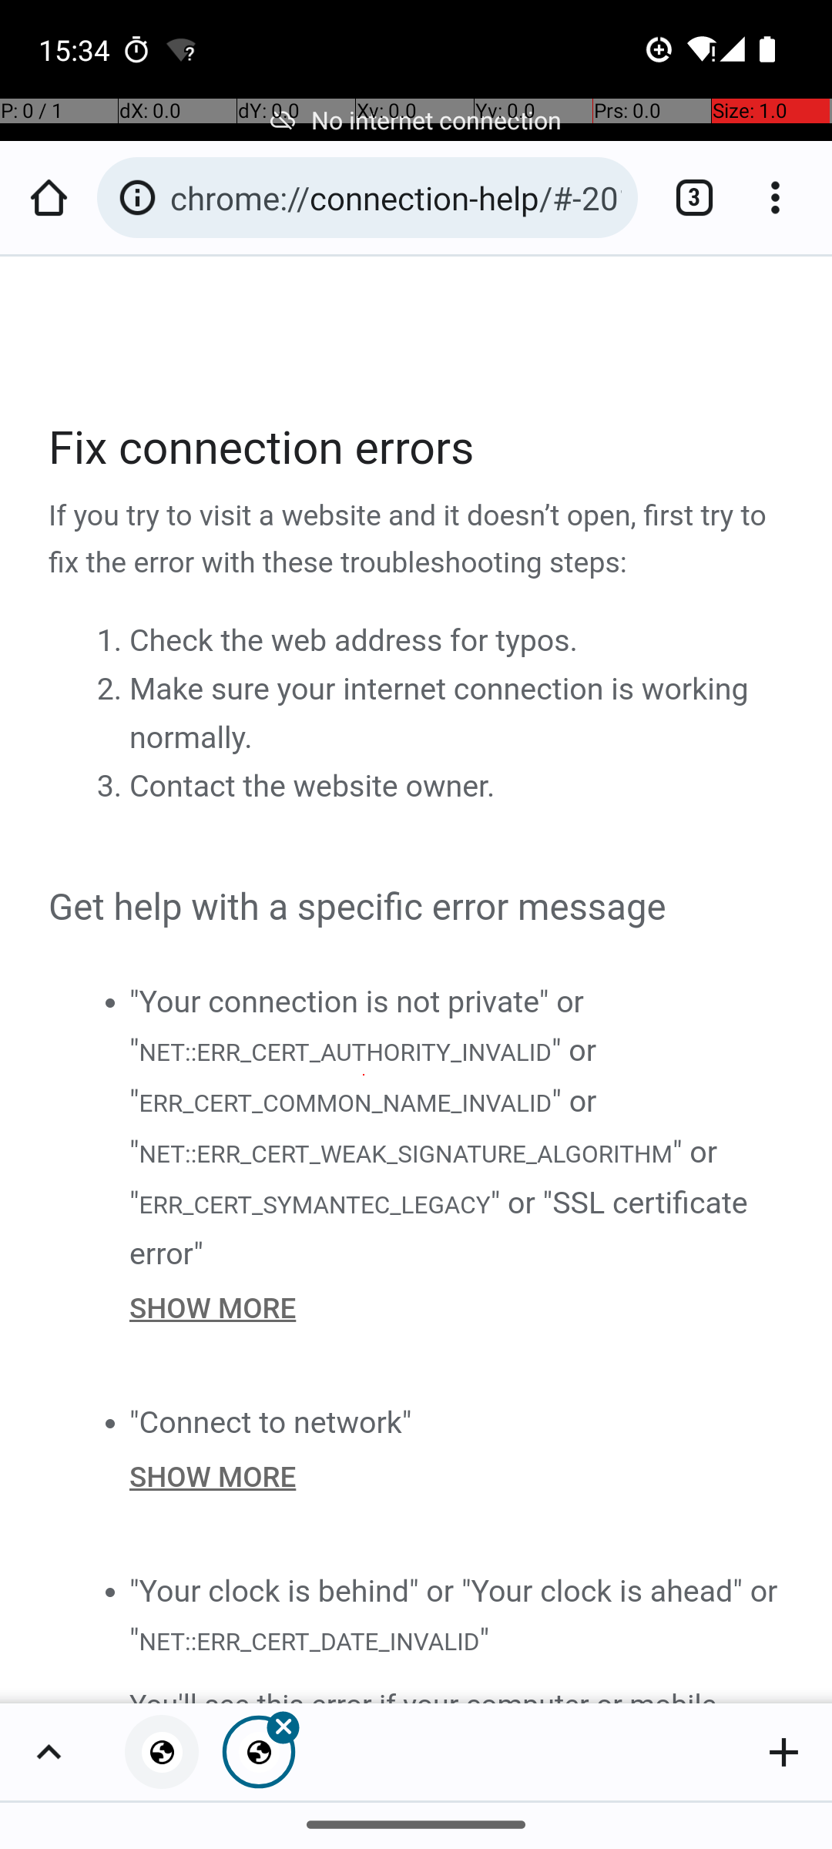 This screenshot has width=832, height=1849. I want to click on Check the web address for typos., so click(354, 641).